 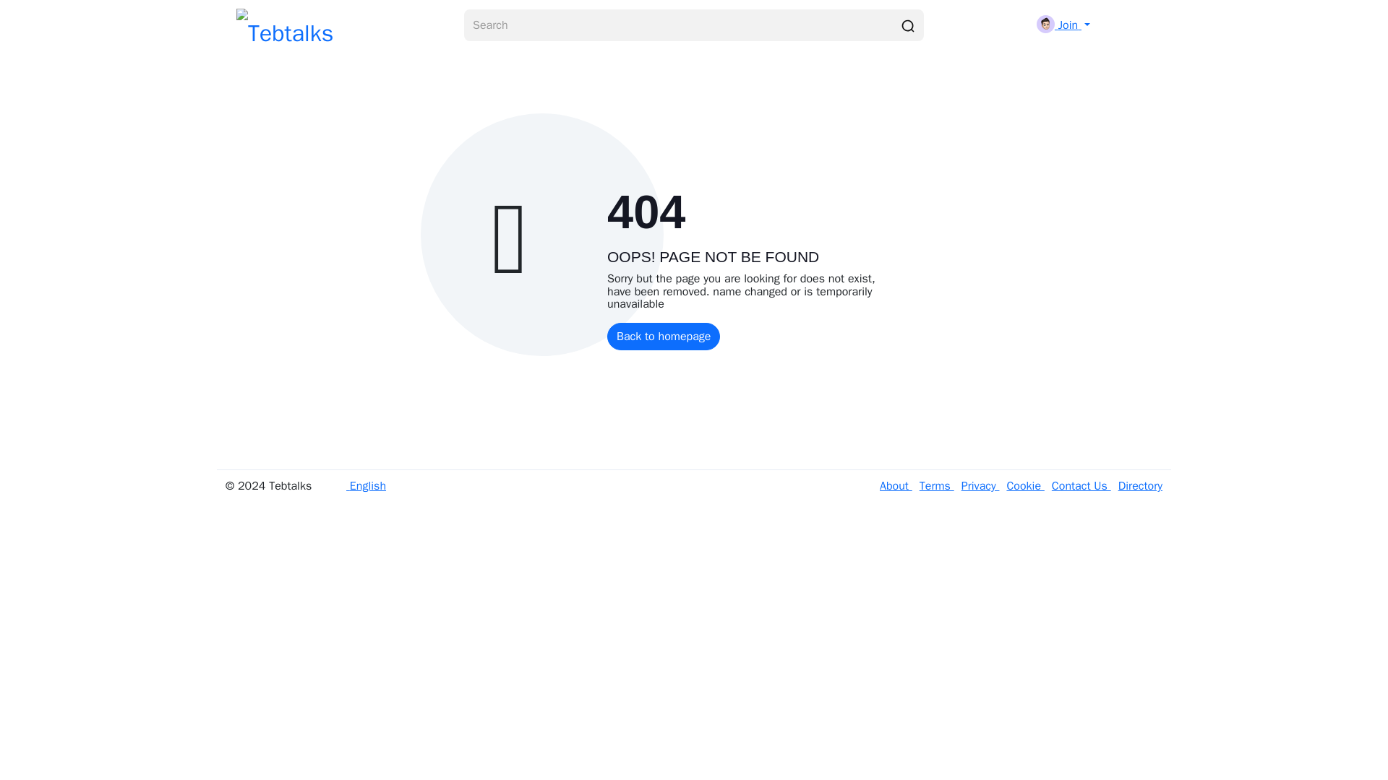 I want to click on Terms, so click(x=933, y=485).